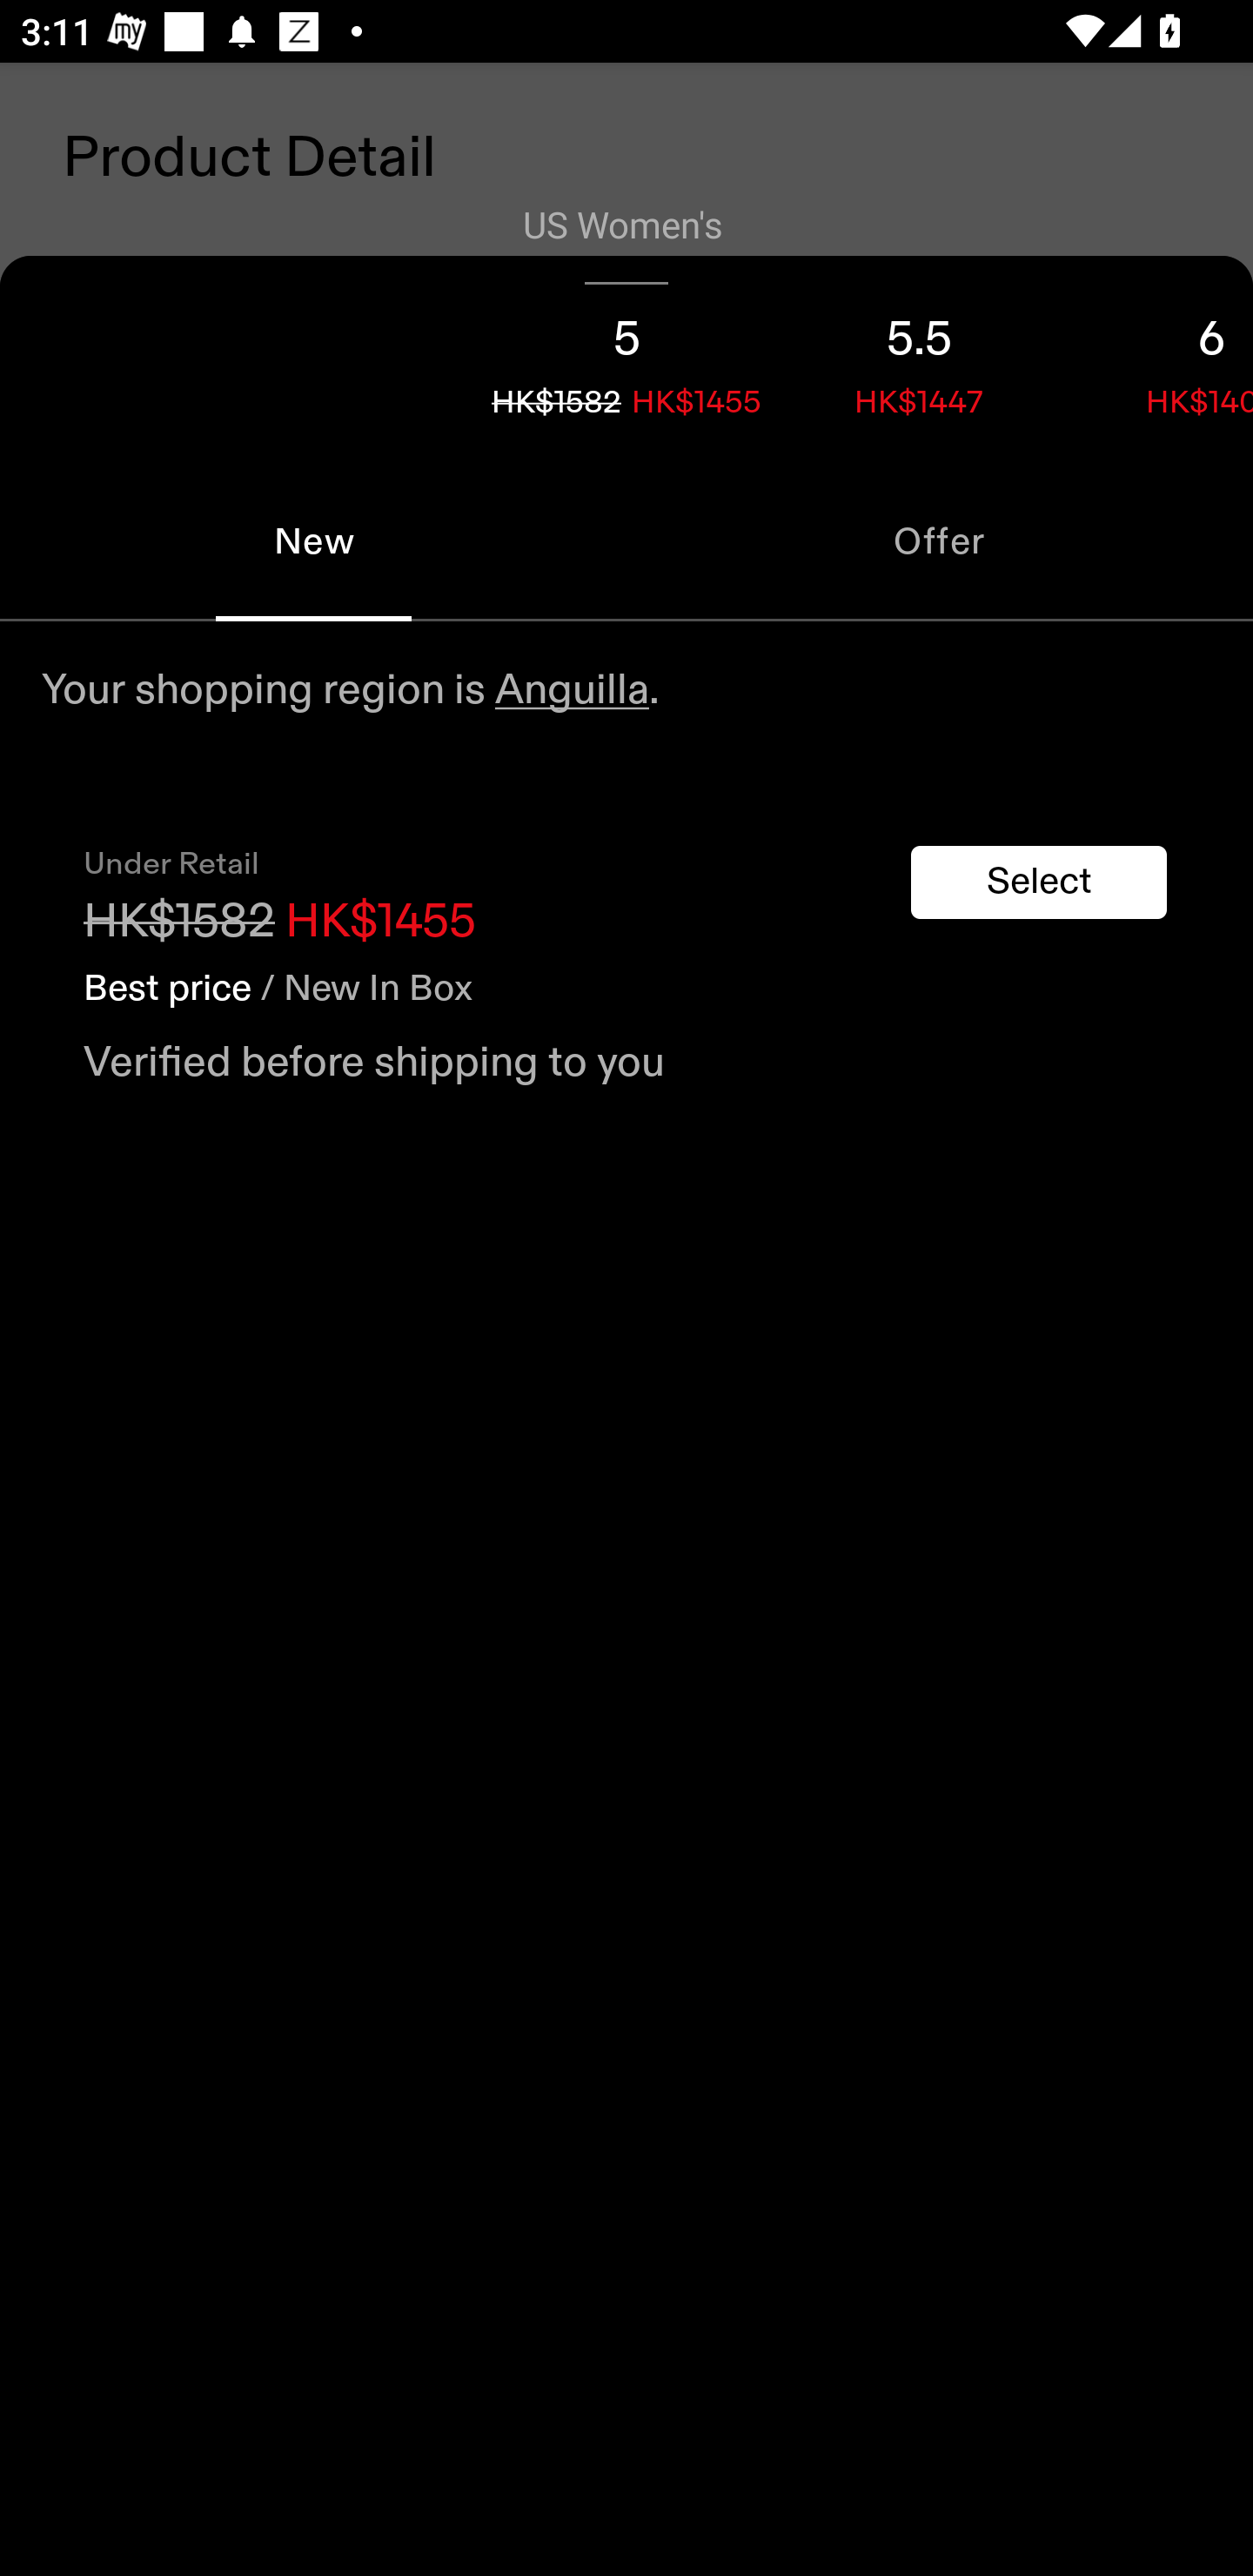 The image size is (1253, 2576). What do you see at coordinates (919, 359) in the screenshot?
I see `5.5 HK$1447` at bounding box center [919, 359].